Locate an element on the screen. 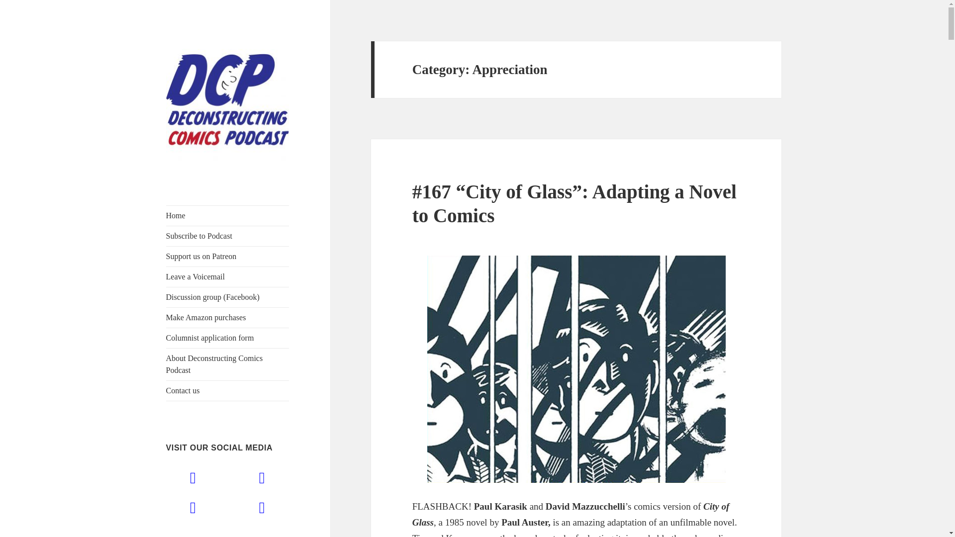 The width and height of the screenshot is (955, 537). Contact us is located at coordinates (228, 390).